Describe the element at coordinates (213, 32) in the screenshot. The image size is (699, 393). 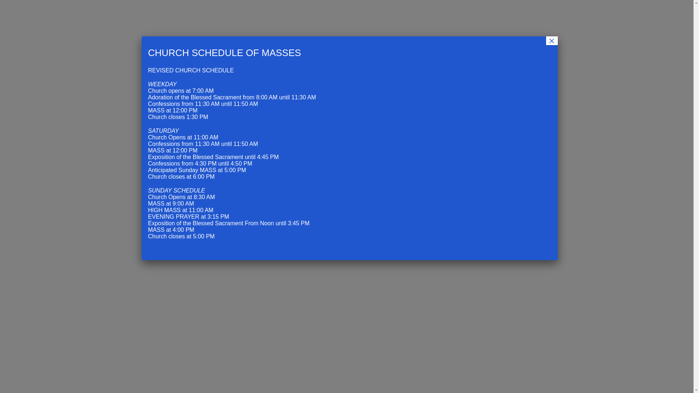
I see `ABOUT` at that location.